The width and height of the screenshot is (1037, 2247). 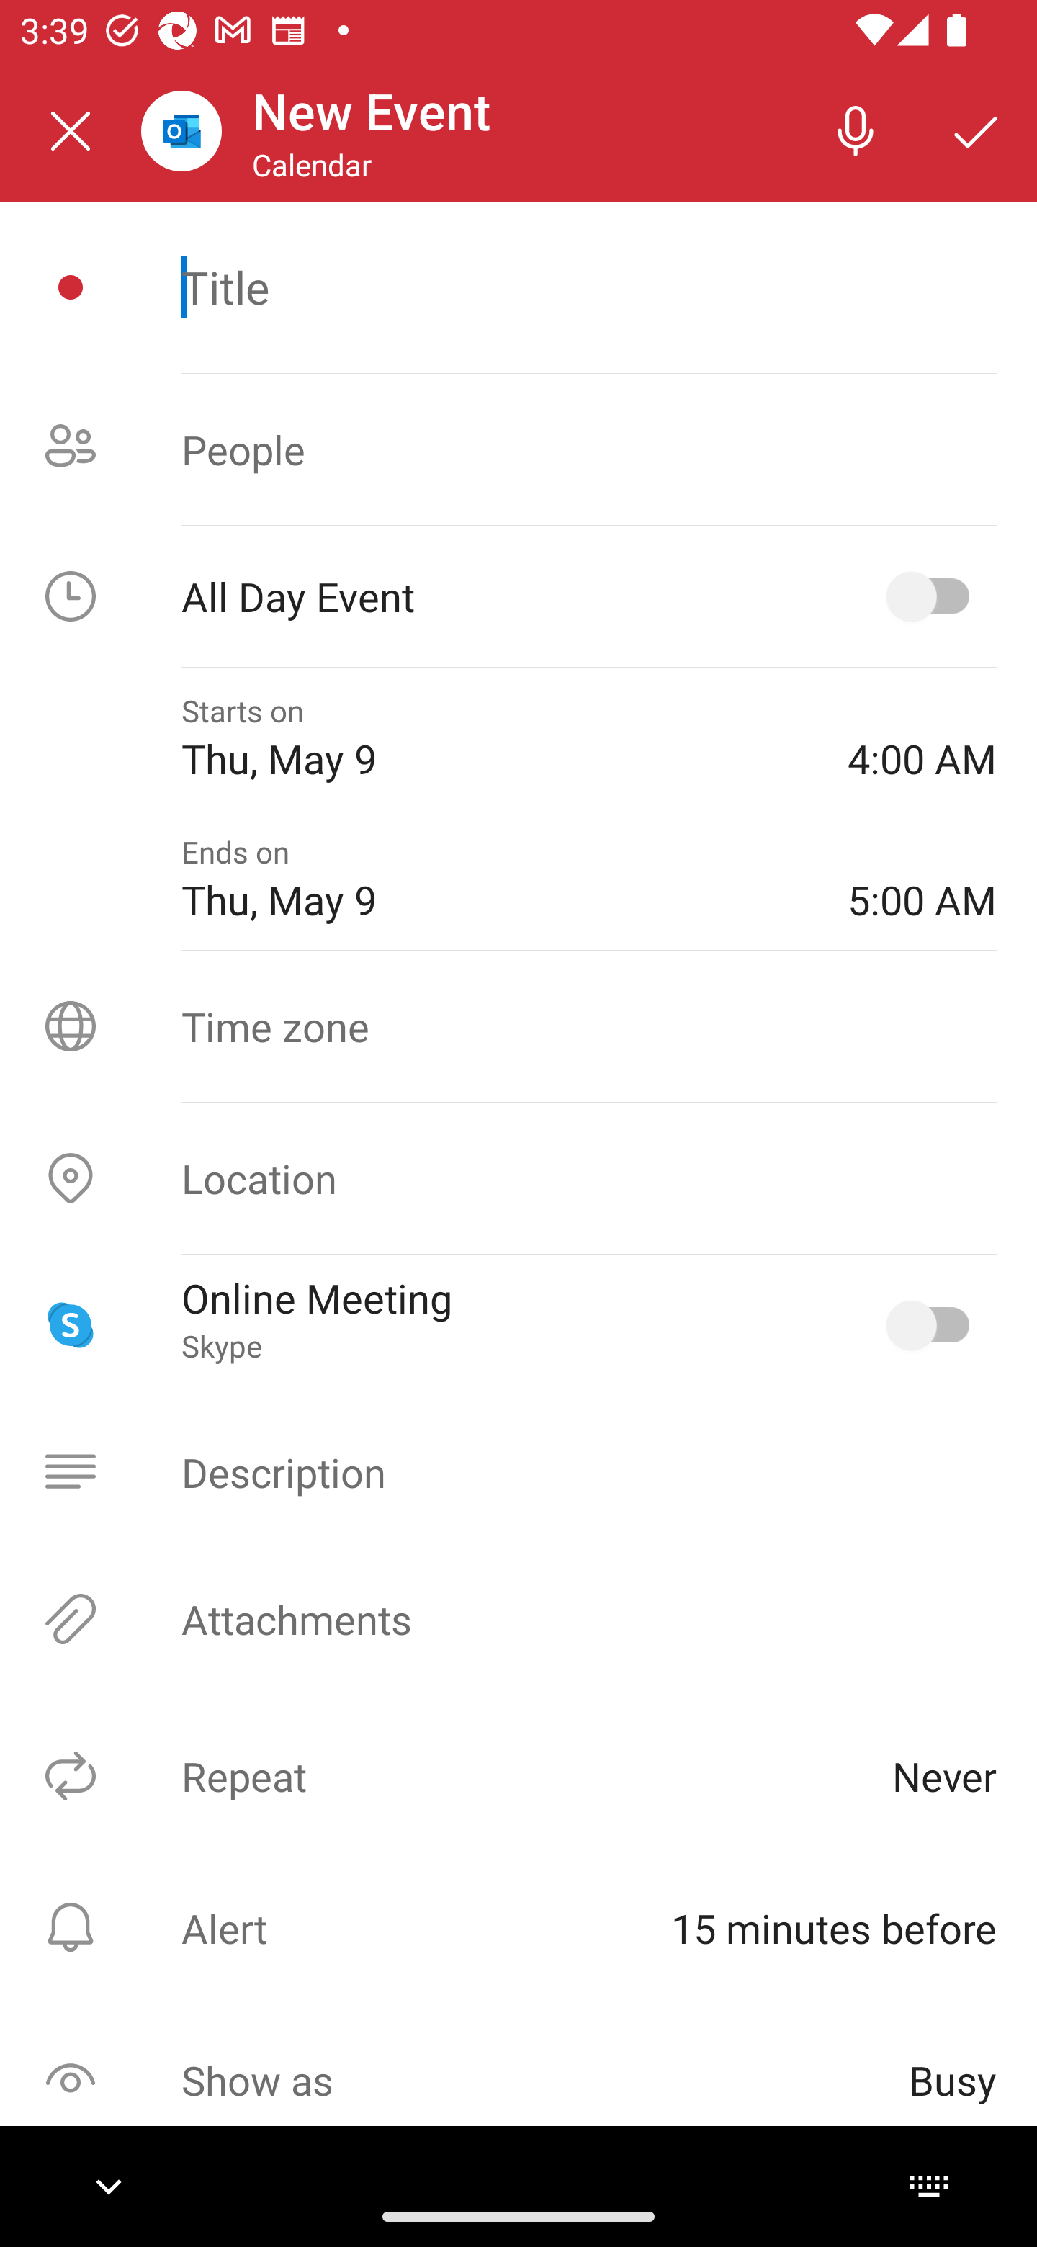 I want to click on Save, so click(x=977, y=130).